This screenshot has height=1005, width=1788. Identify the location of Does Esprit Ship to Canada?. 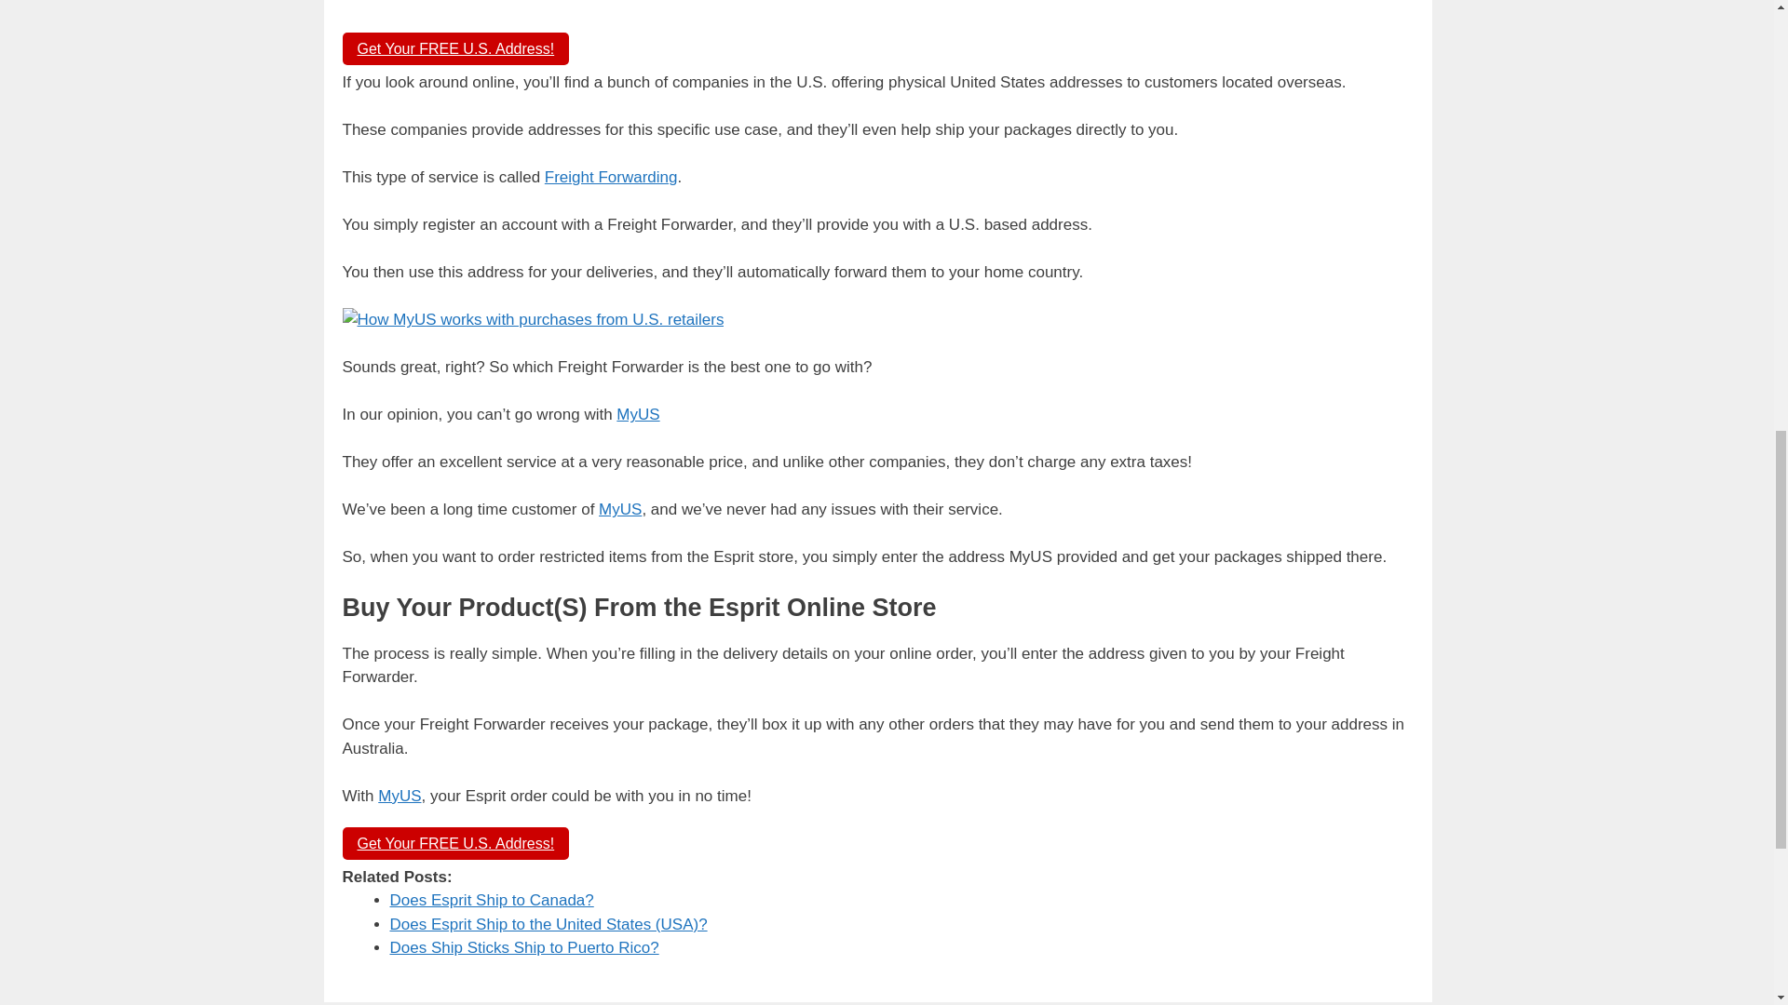
(492, 900).